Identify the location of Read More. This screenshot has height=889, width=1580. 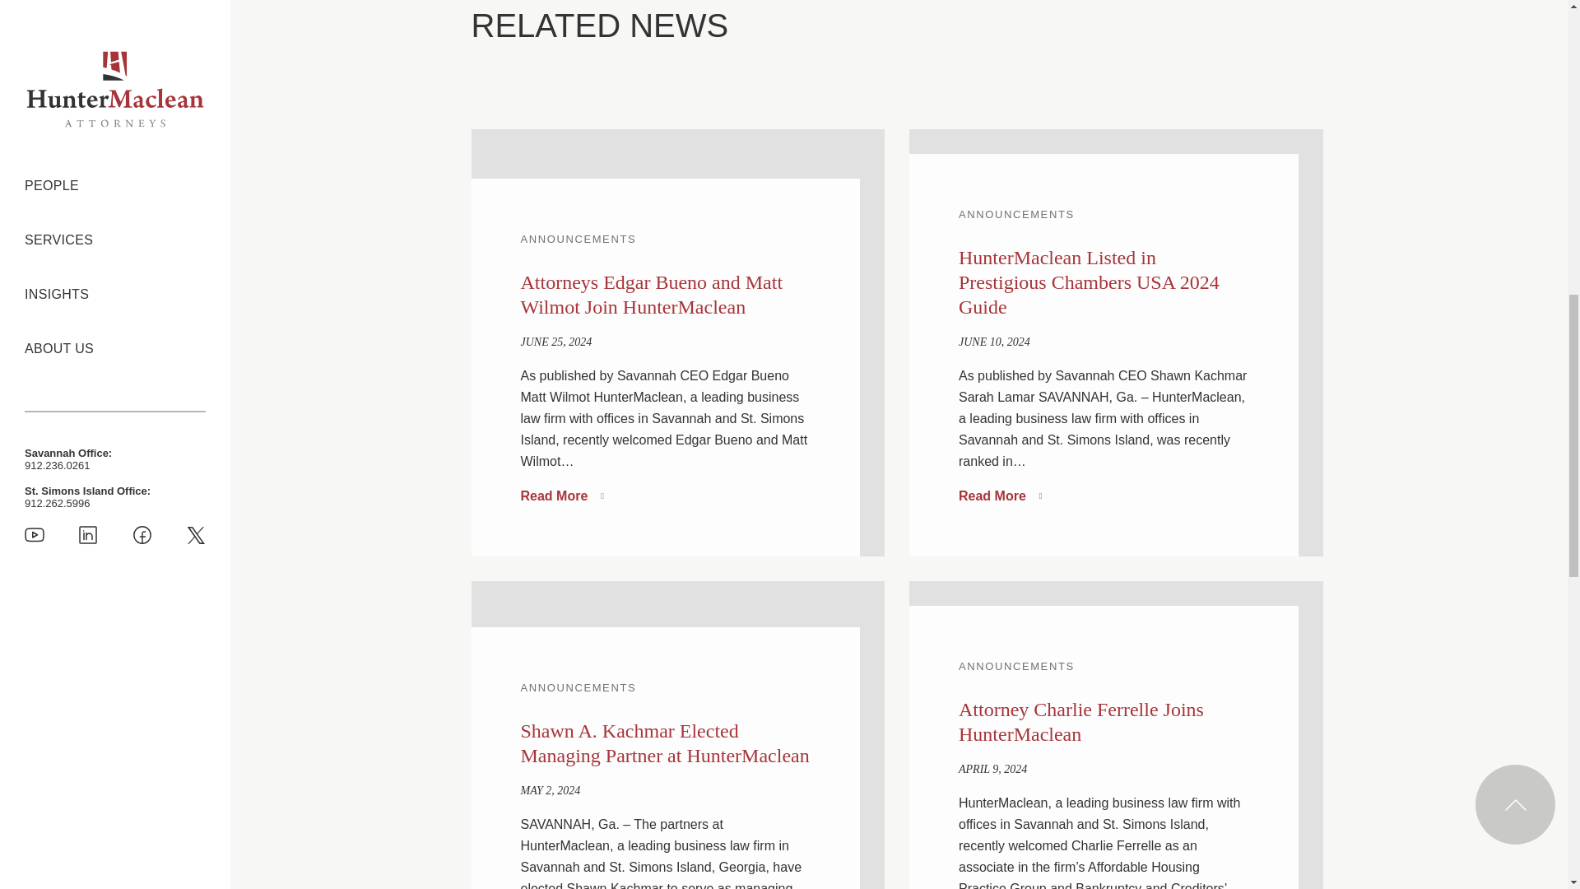
(1000, 496).